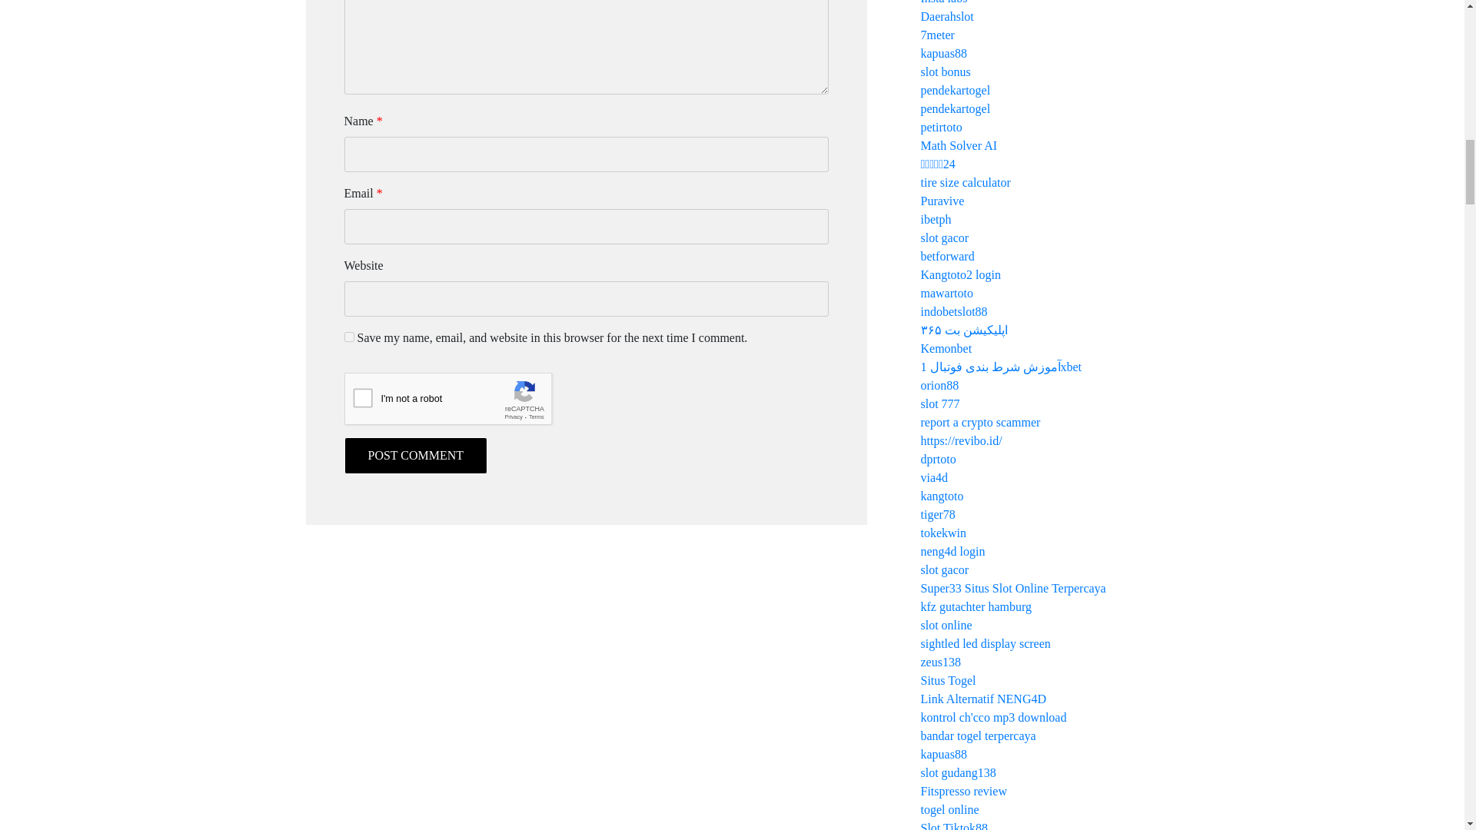 This screenshot has height=830, width=1476. What do you see at coordinates (416, 455) in the screenshot?
I see `Post Comment` at bounding box center [416, 455].